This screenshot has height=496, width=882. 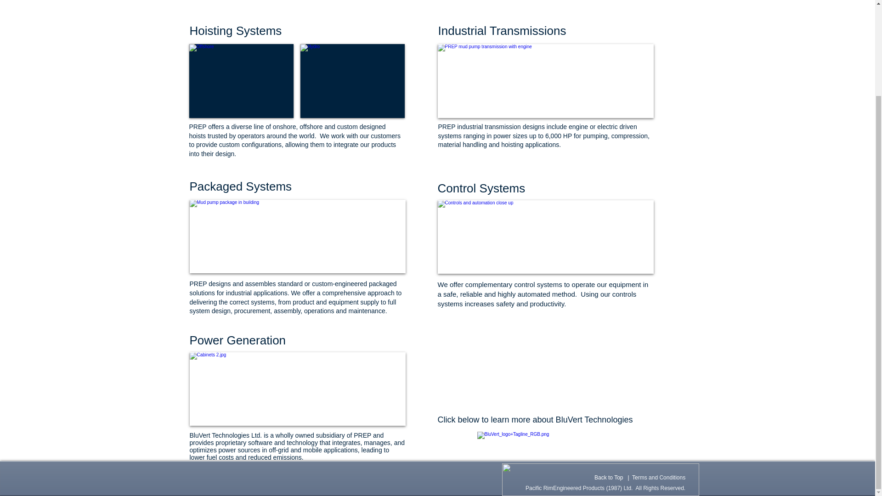 What do you see at coordinates (297, 237) in the screenshot?
I see `Mud pump package in building` at bounding box center [297, 237].